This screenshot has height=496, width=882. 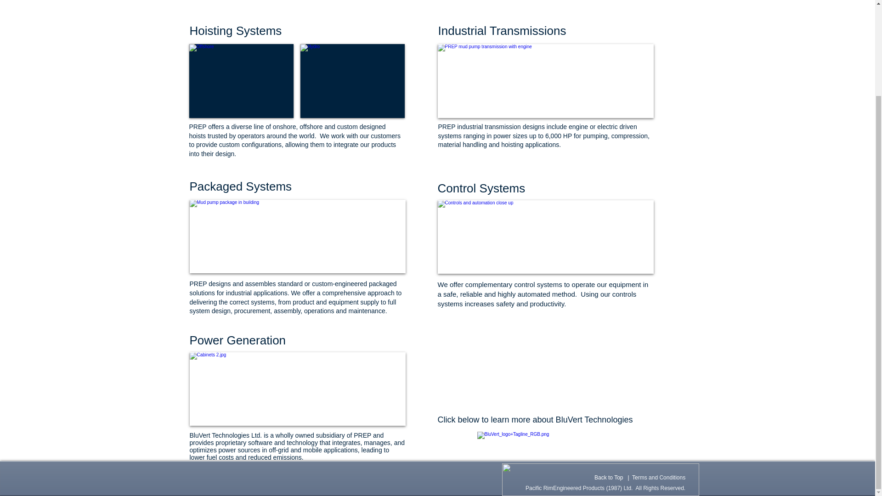 What do you see at coordinates (297, 237) in the screenshot?
I see `Mud pump package in building` at bounding box center [297, 237].